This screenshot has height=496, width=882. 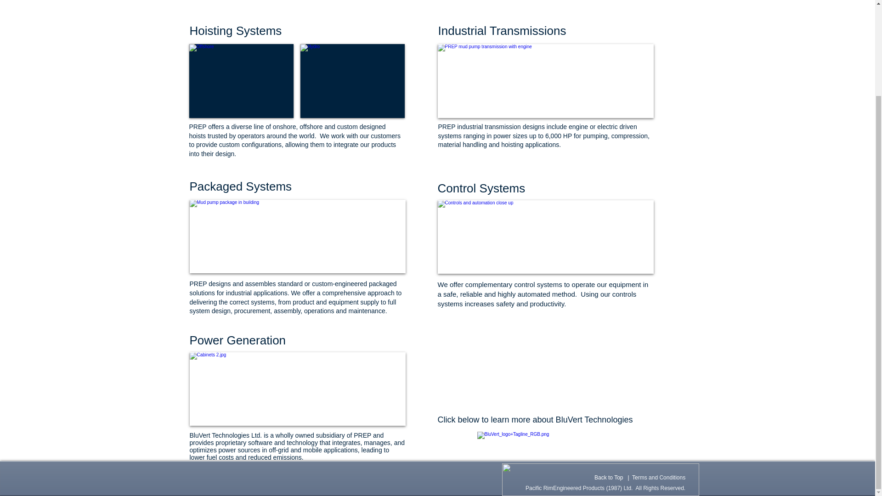 What do you see at coordinates (297, 237) in the screenshot?
I see `Mud pump package in building` at bounding box center [297, 237].